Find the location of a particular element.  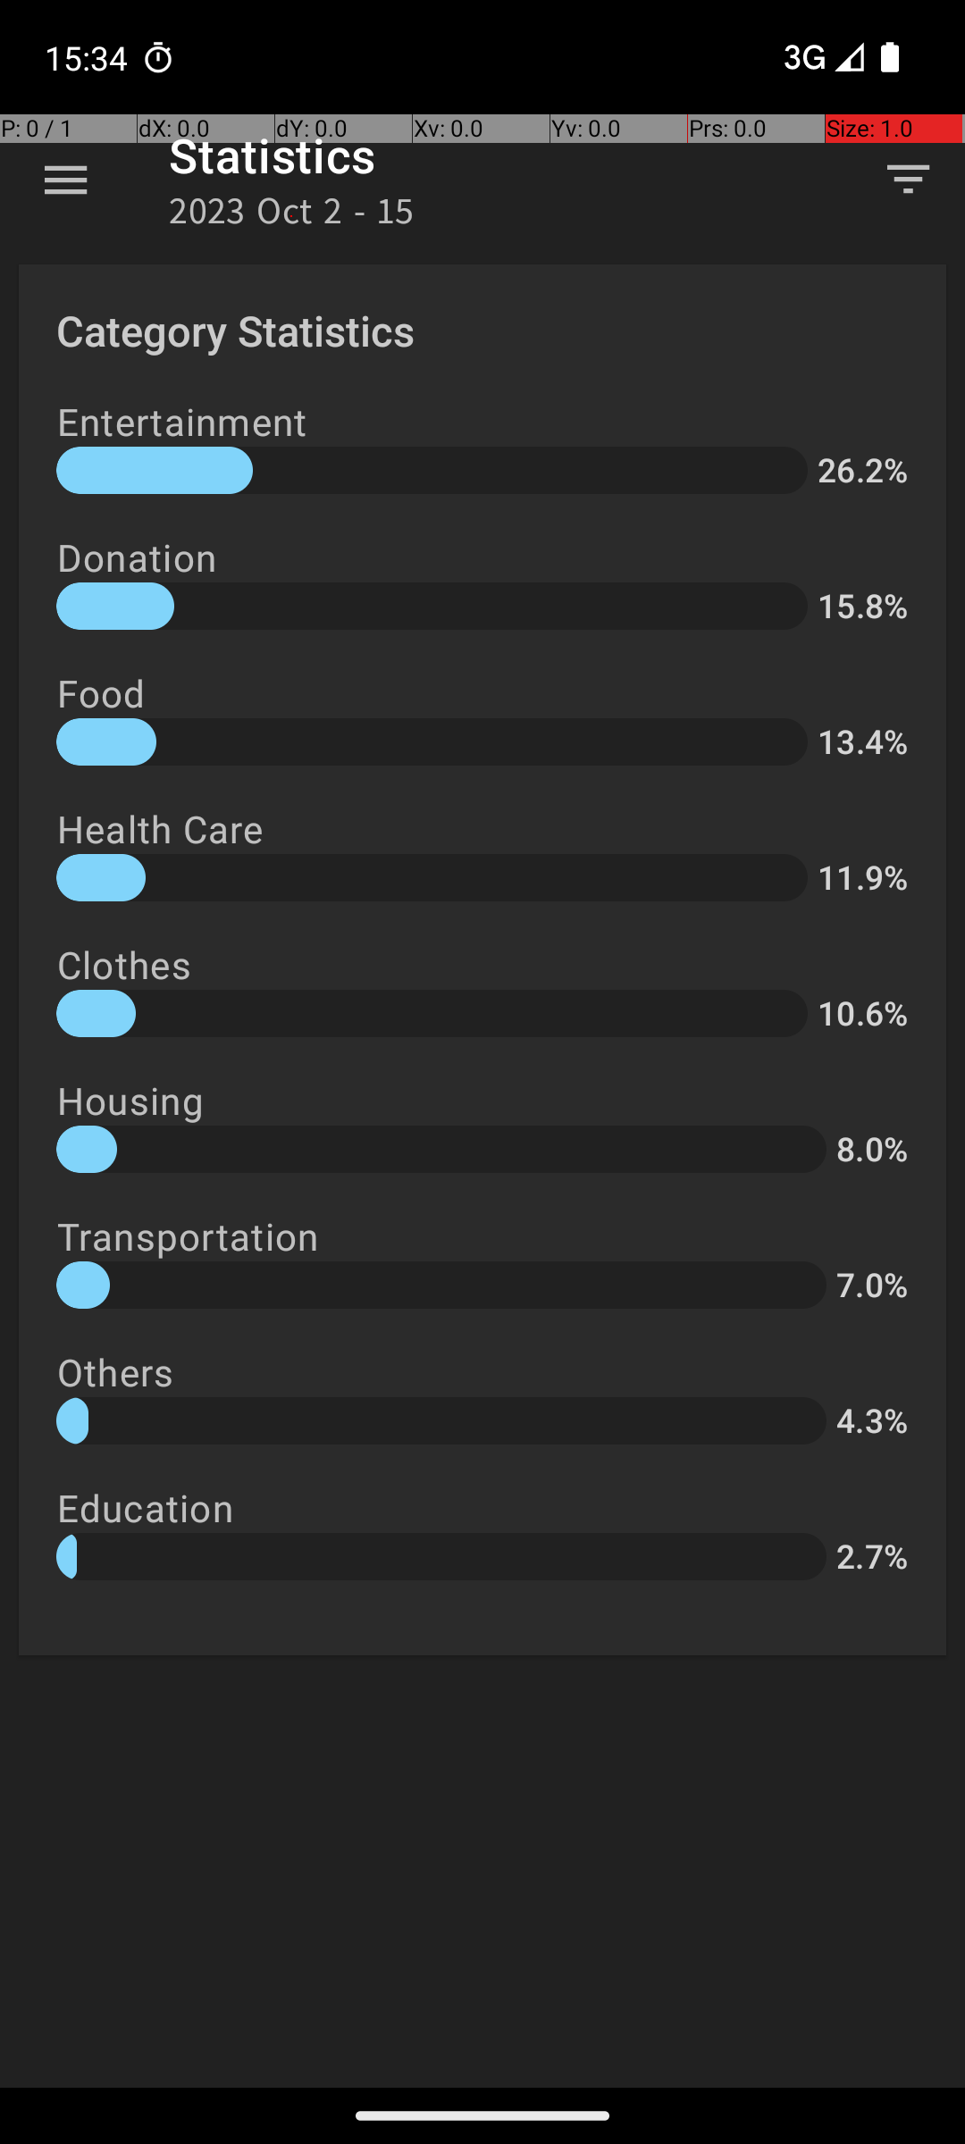

Clothes is located at coordinates (124, 965).